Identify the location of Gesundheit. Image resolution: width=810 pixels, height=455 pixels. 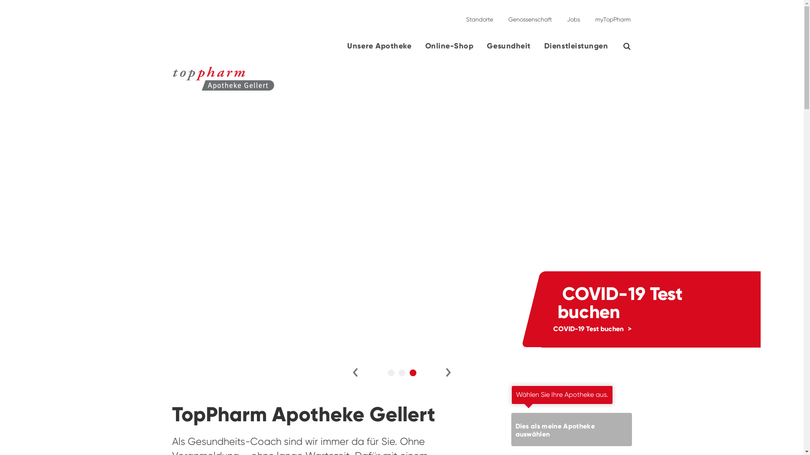
(509, 49).